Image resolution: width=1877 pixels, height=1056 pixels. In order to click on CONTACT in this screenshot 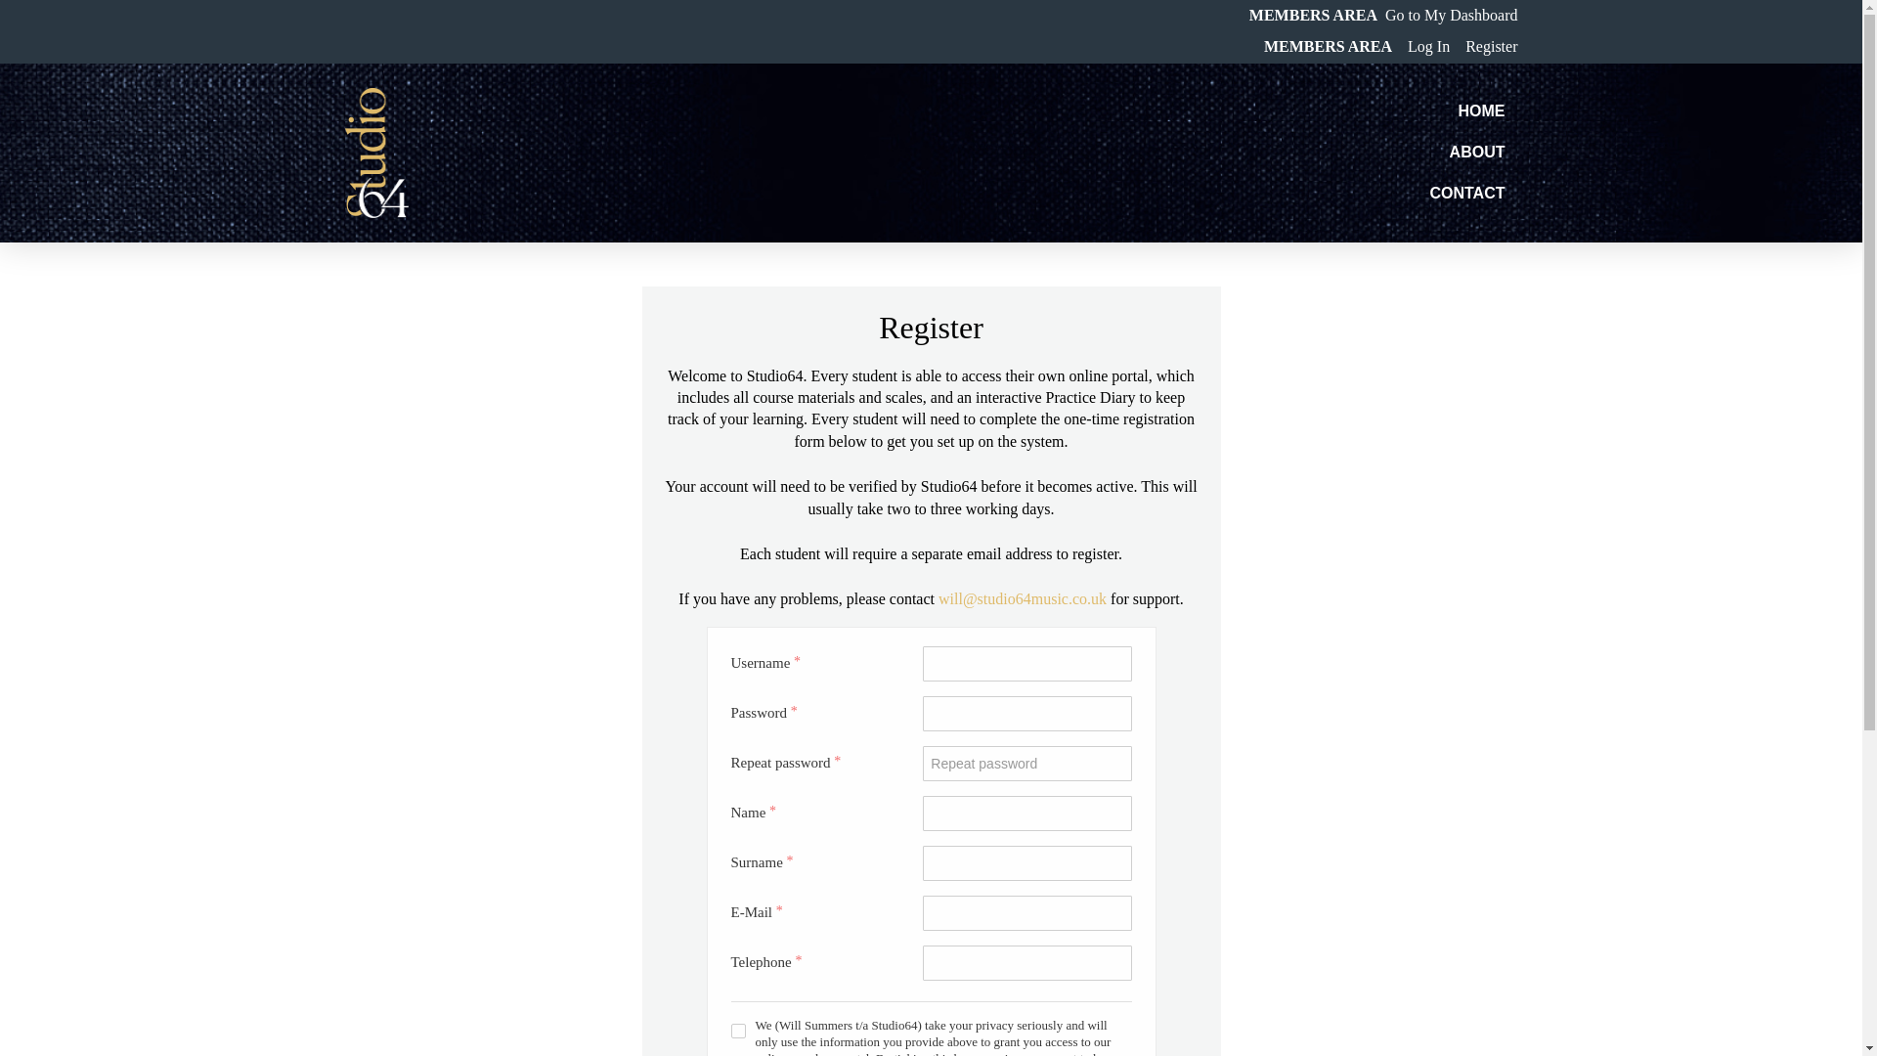, I will do `click(1466, 194)`.